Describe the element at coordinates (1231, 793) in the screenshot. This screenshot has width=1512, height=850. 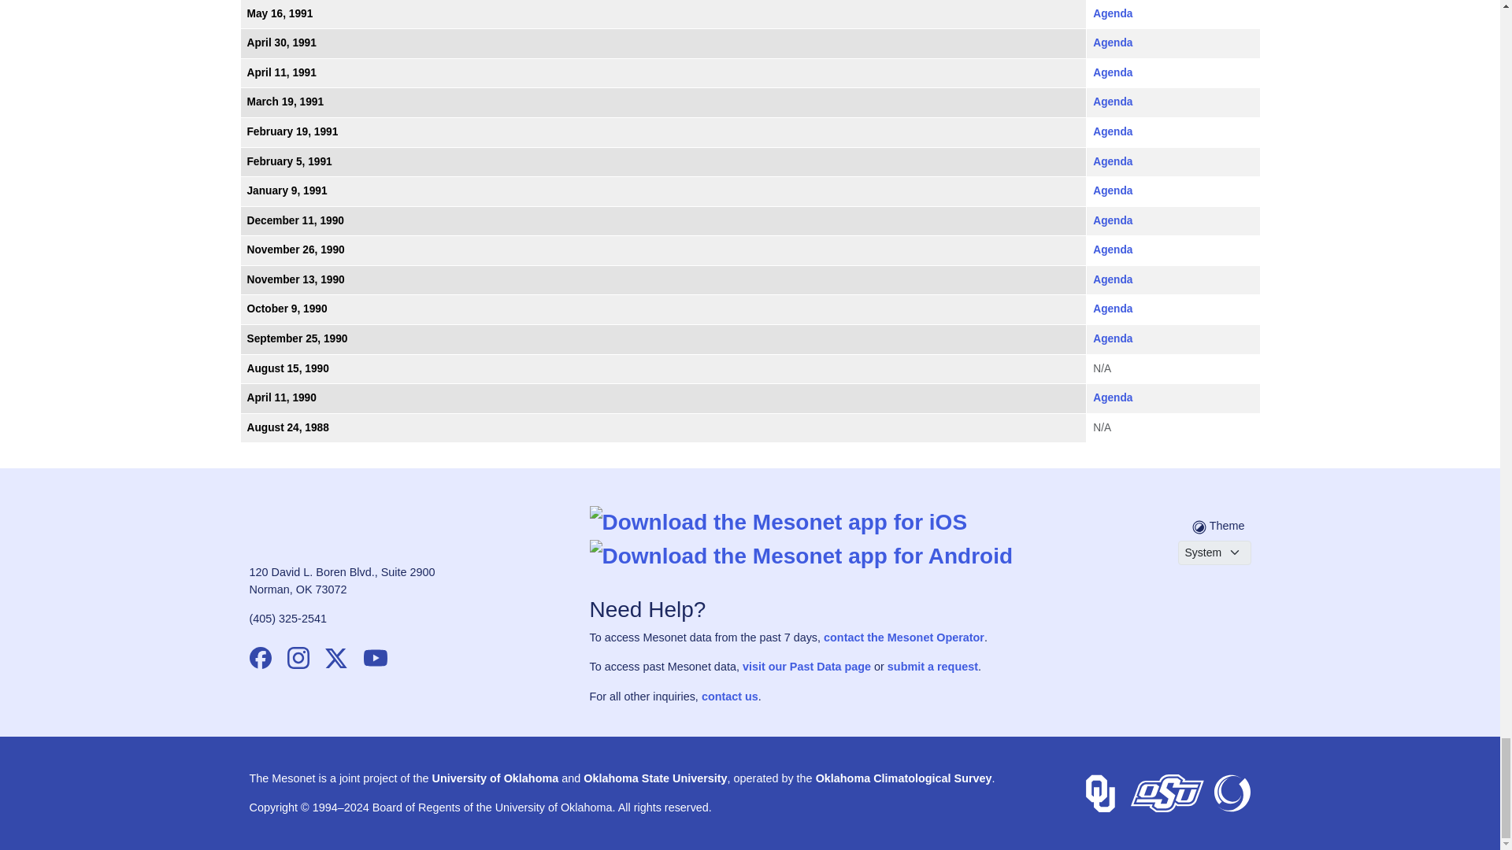
I see `Oklahoma Climatological Survey` at that location.